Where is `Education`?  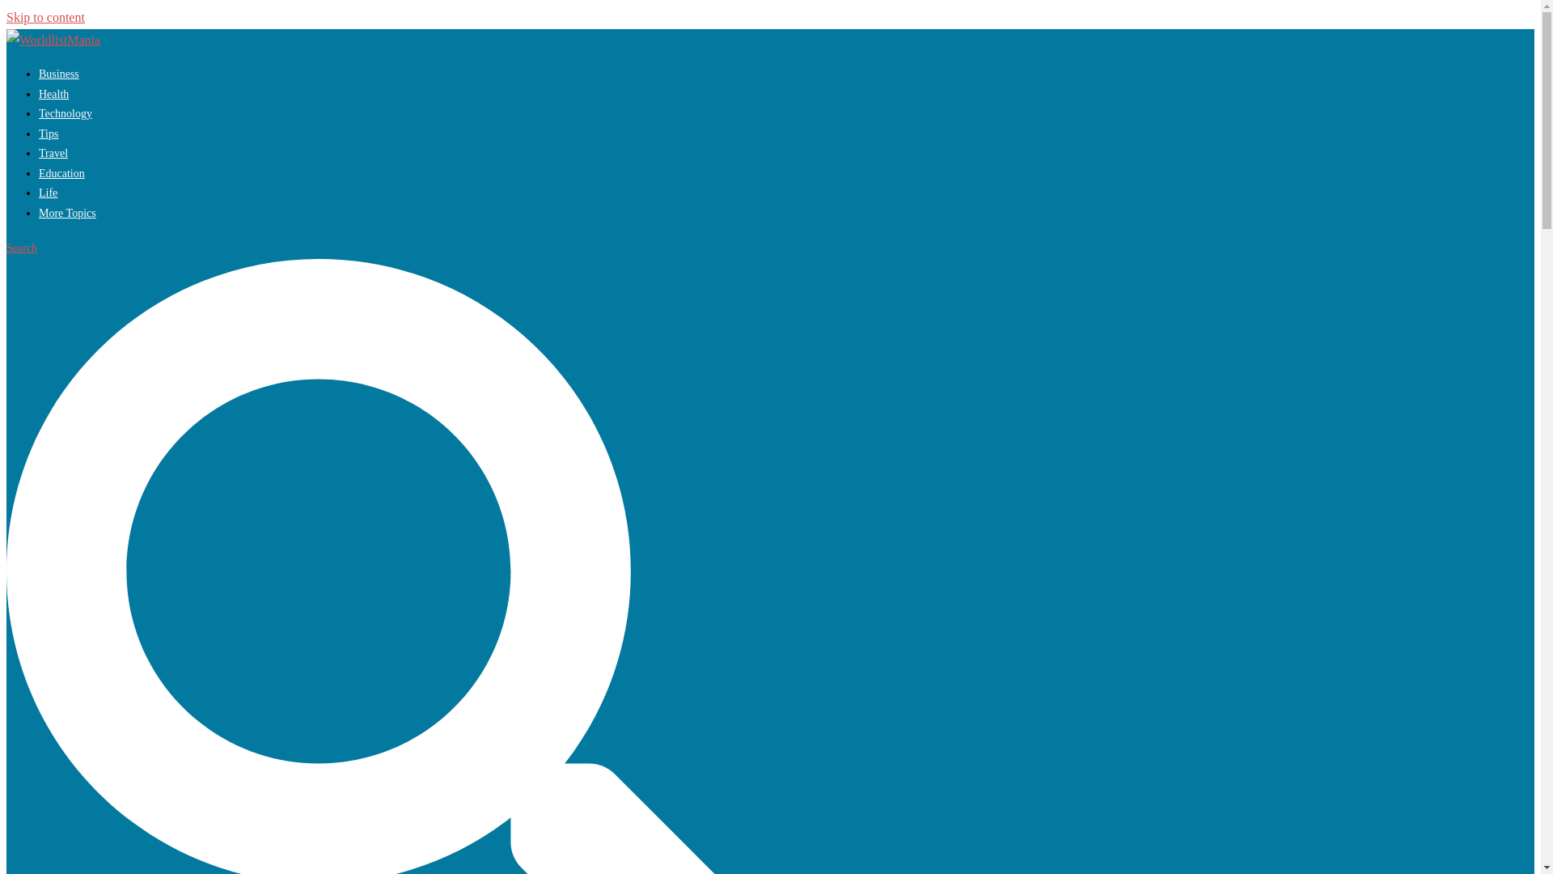
Education is located at coordinates (61, 173).